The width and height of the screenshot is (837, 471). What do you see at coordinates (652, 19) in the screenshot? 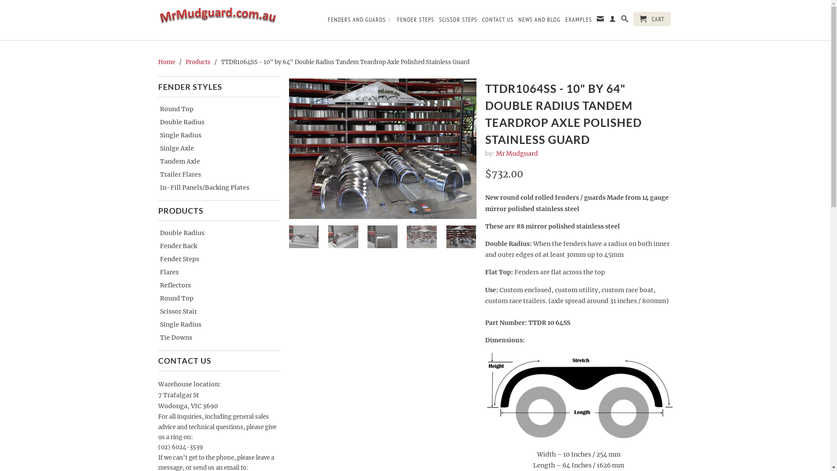
I see `CART` at bounding box center [652, 19].